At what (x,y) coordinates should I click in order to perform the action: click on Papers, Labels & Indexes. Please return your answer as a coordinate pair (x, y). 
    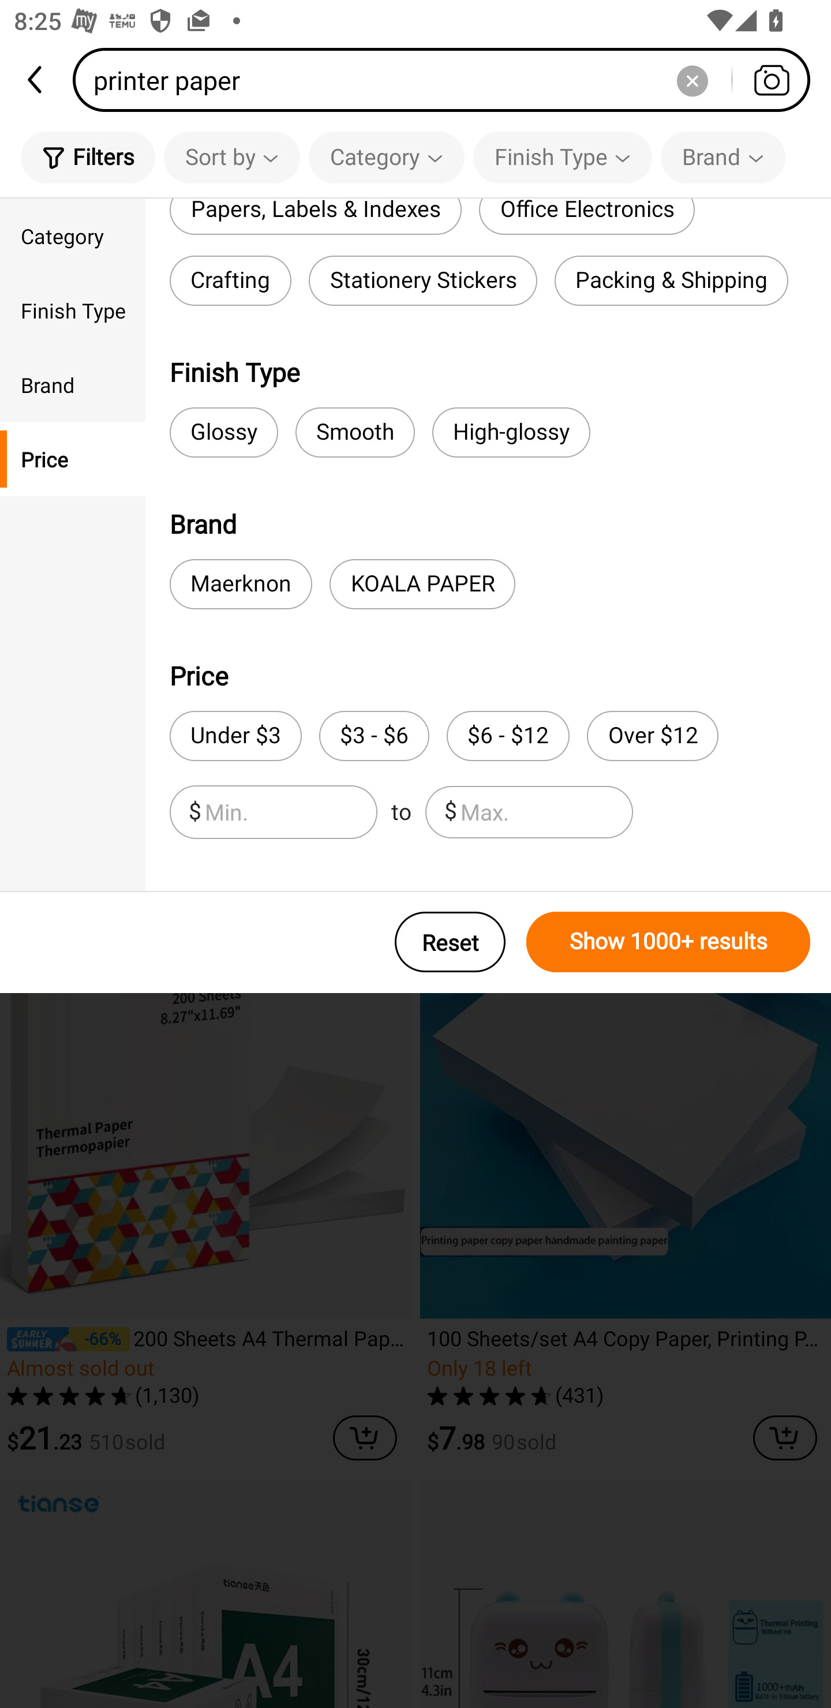
    Looking at the image, I should click on (315, 217).